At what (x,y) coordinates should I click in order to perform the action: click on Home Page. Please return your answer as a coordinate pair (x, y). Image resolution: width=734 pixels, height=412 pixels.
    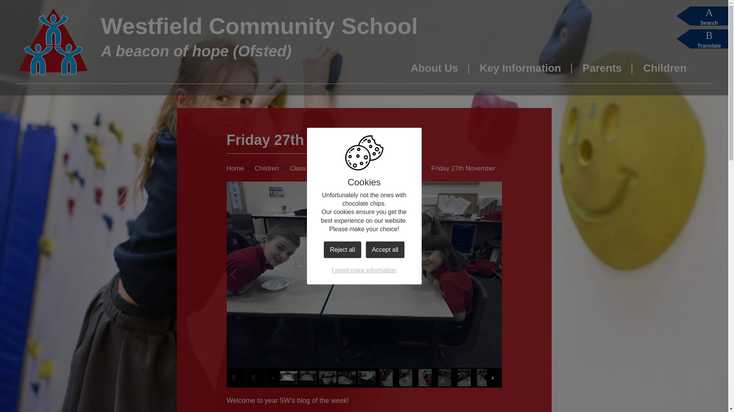
    Looking at the image, I should click on (53, 41).